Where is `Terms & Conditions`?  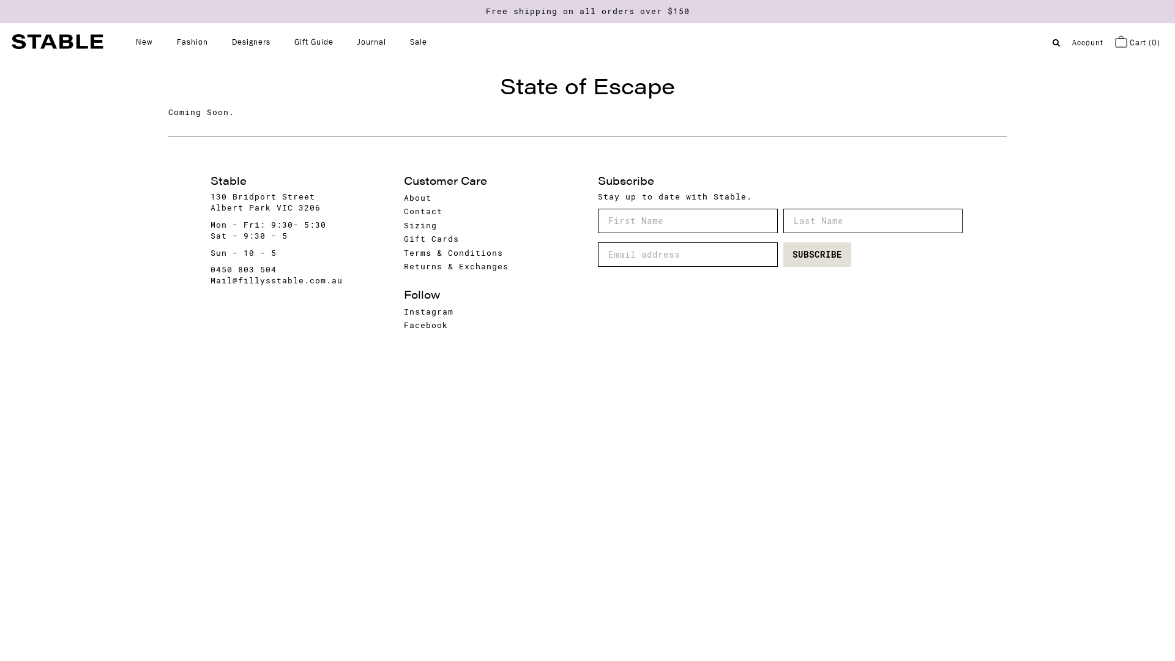
Terms & Conditions is located at coordinates (453, 253).